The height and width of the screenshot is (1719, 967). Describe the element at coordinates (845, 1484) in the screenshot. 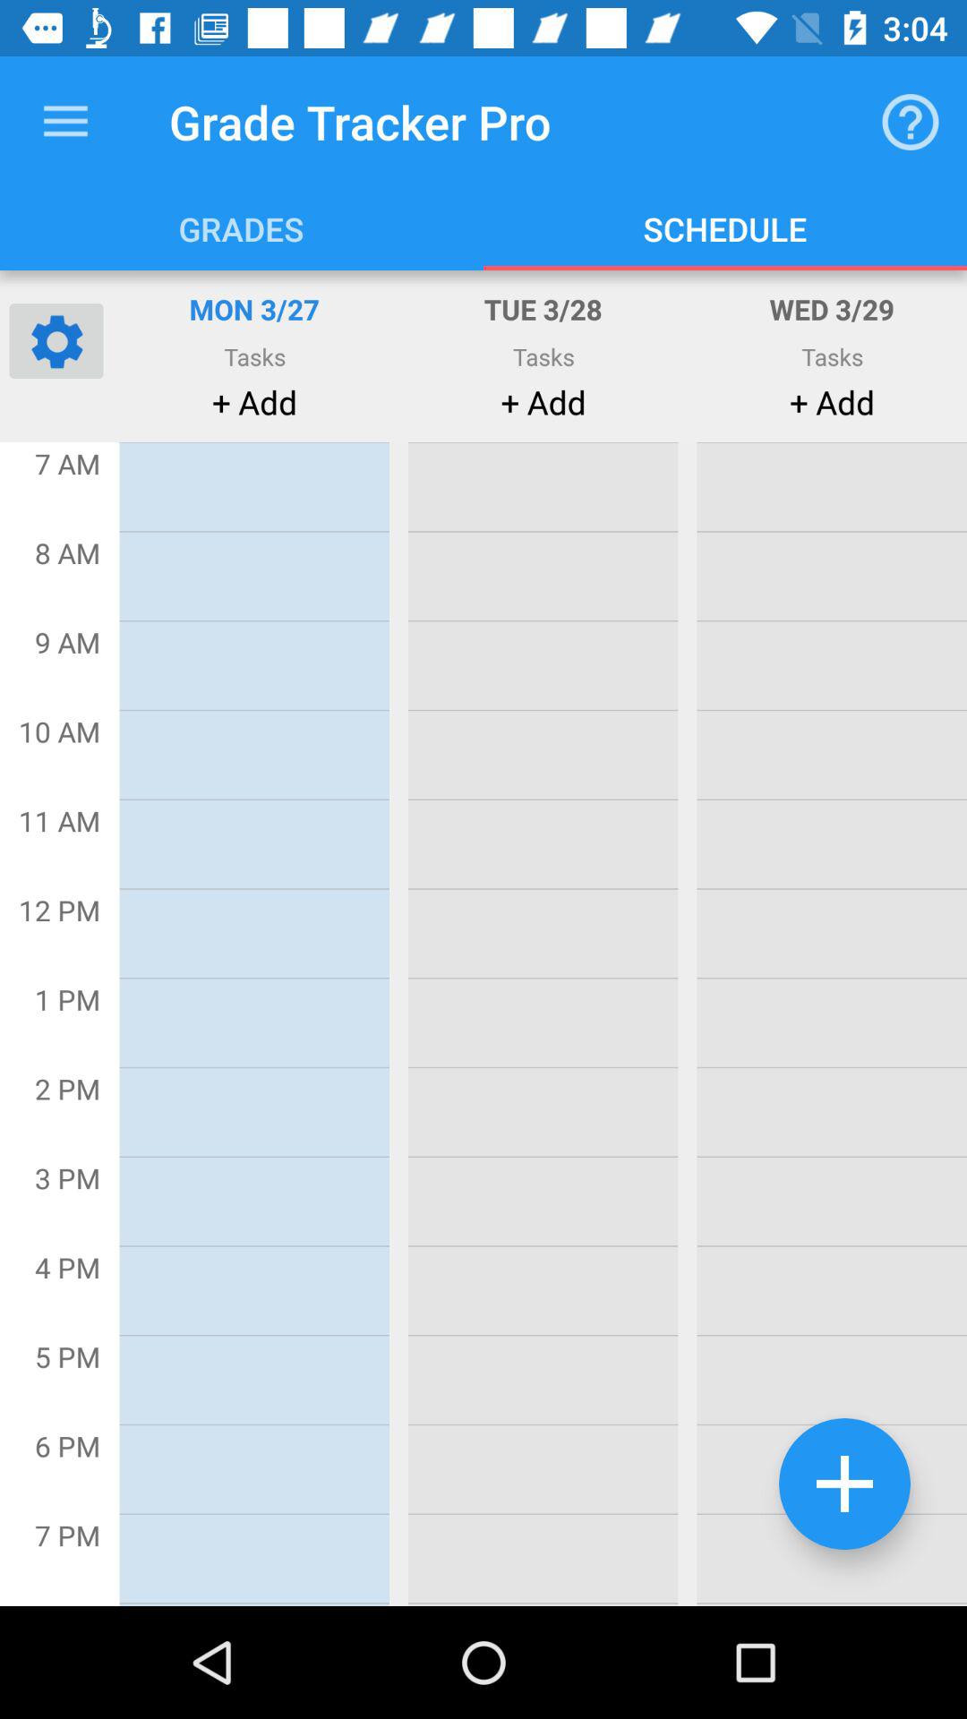

I see `select more option` at that location.